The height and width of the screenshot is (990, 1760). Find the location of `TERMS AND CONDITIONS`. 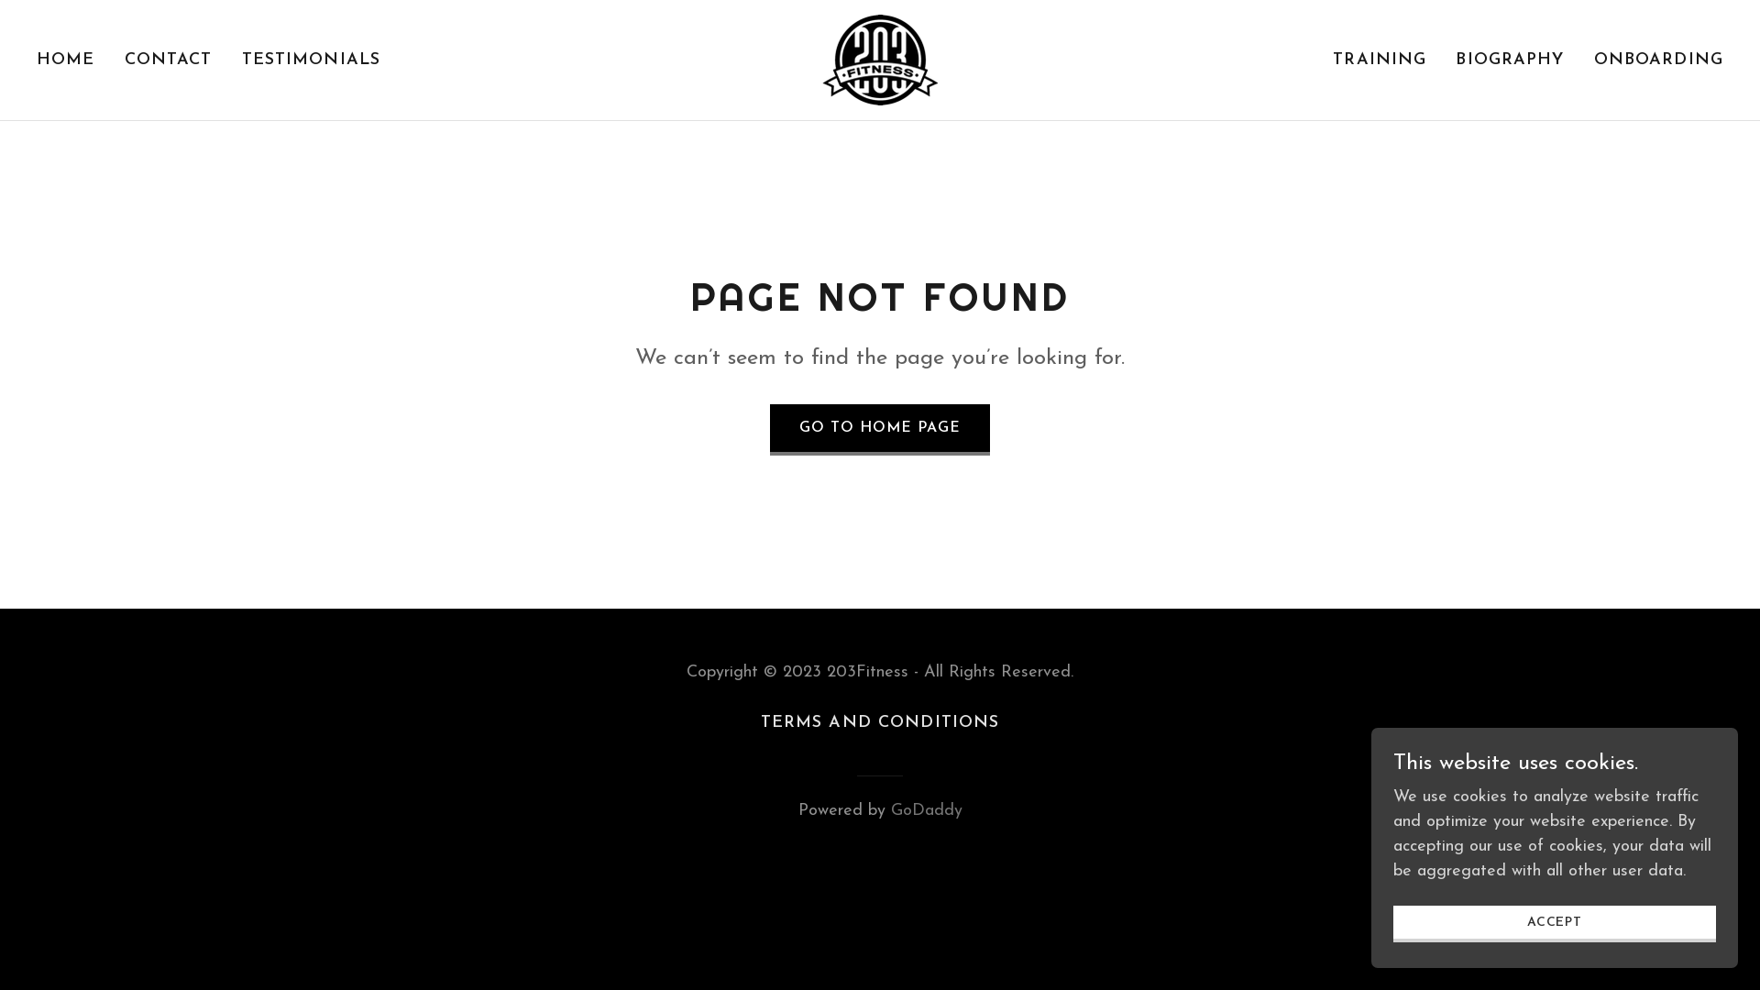

TERMS AND CONDITIONS is located at coordinates (880, 722).